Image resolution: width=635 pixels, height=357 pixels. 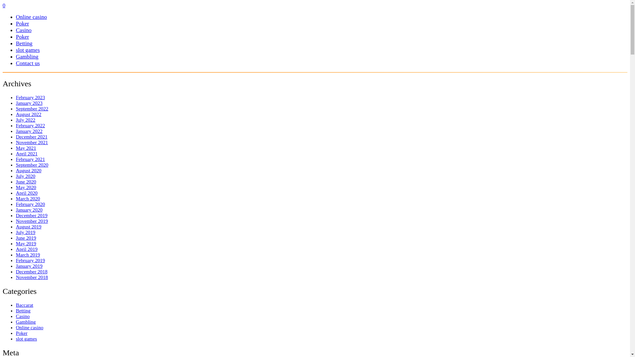 What do you see at coordinates (28, 114) in the screenshot?
I see `August 2022` at bounding box center [28, 114].